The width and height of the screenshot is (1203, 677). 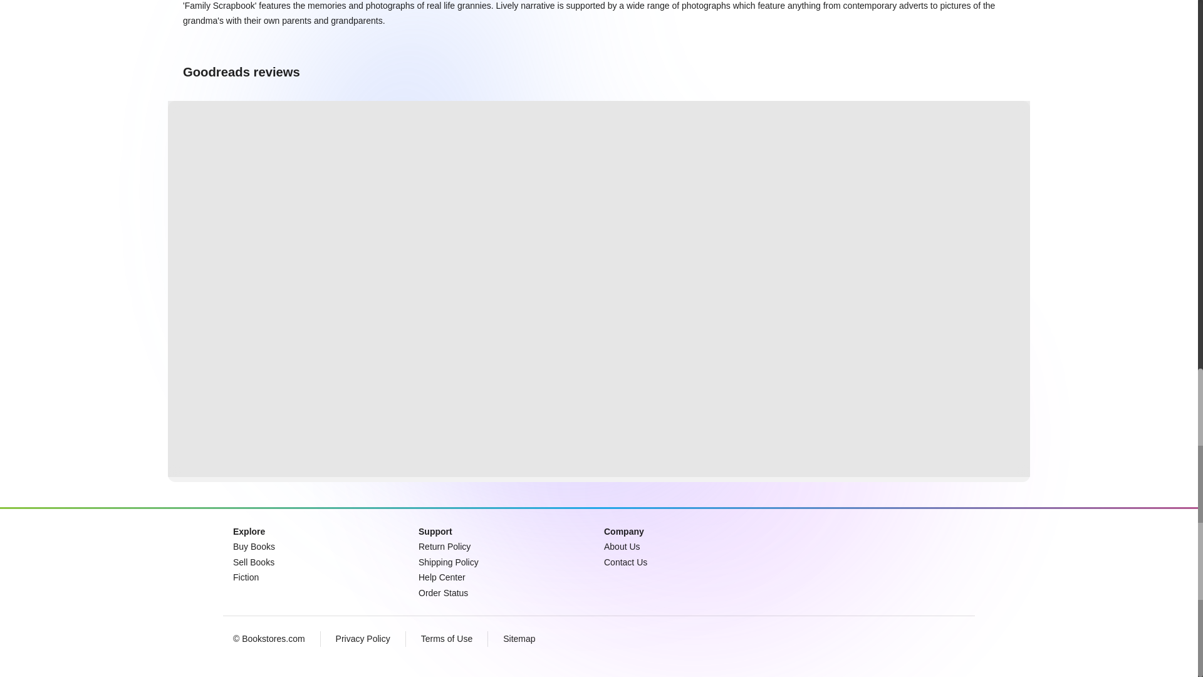 What do you see at coordinates (443, 593) in the screenshot?
I see `Order Status` at bounding box center [443, 593].